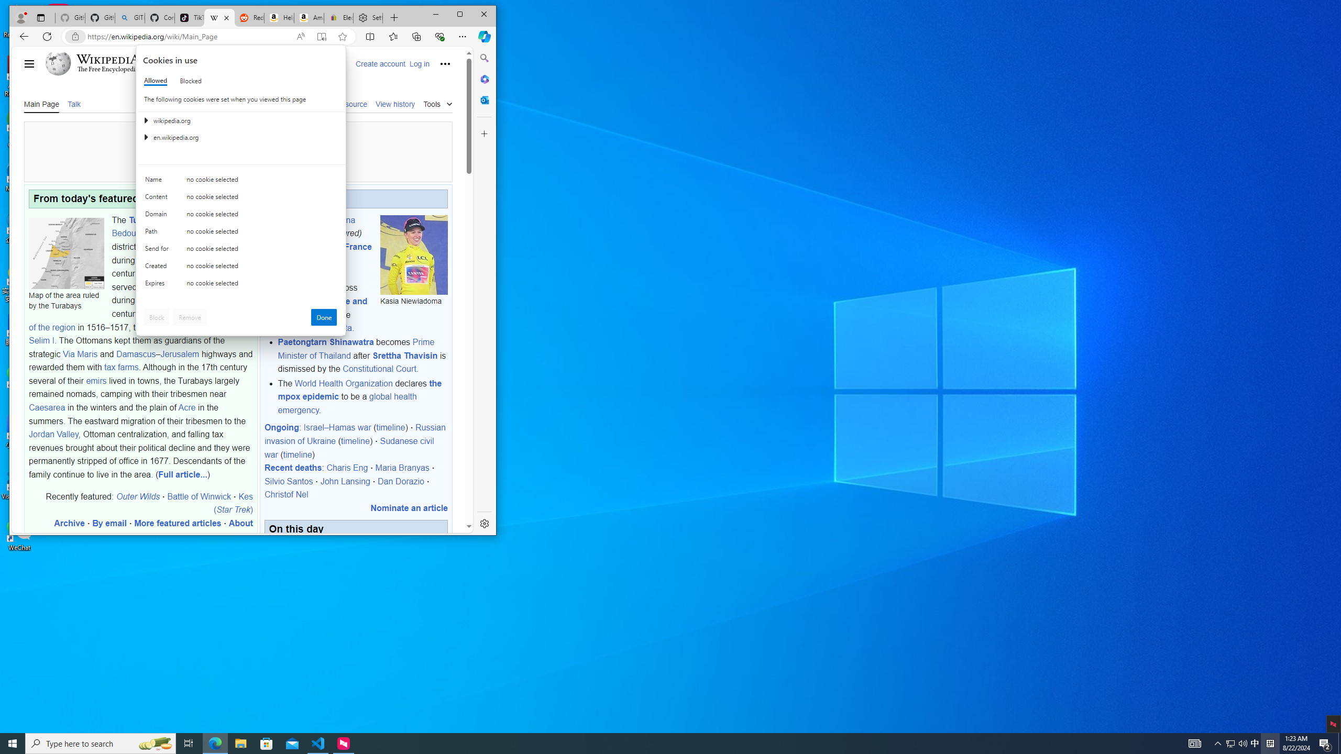  I want to click on Q2790: 100%, so click(1243, 744).